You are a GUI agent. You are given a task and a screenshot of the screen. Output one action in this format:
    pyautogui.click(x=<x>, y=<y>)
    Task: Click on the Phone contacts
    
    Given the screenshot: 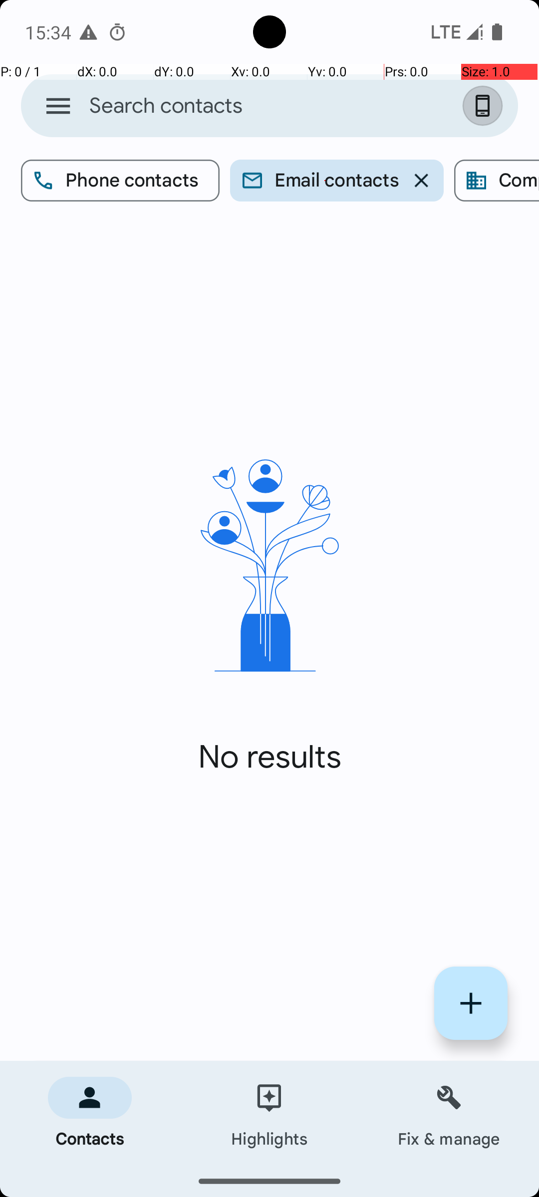 What is the action you would take?
    pyautogui.click(x=120, y=181)
    